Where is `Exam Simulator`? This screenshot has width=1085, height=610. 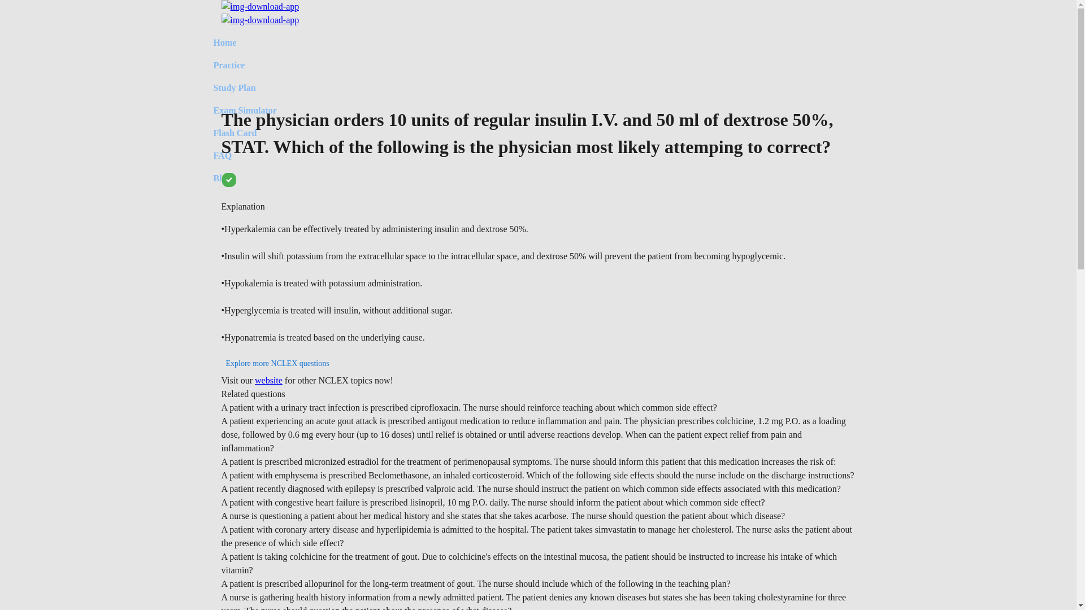
Exam Simulator is located at coordinates (245, 111).